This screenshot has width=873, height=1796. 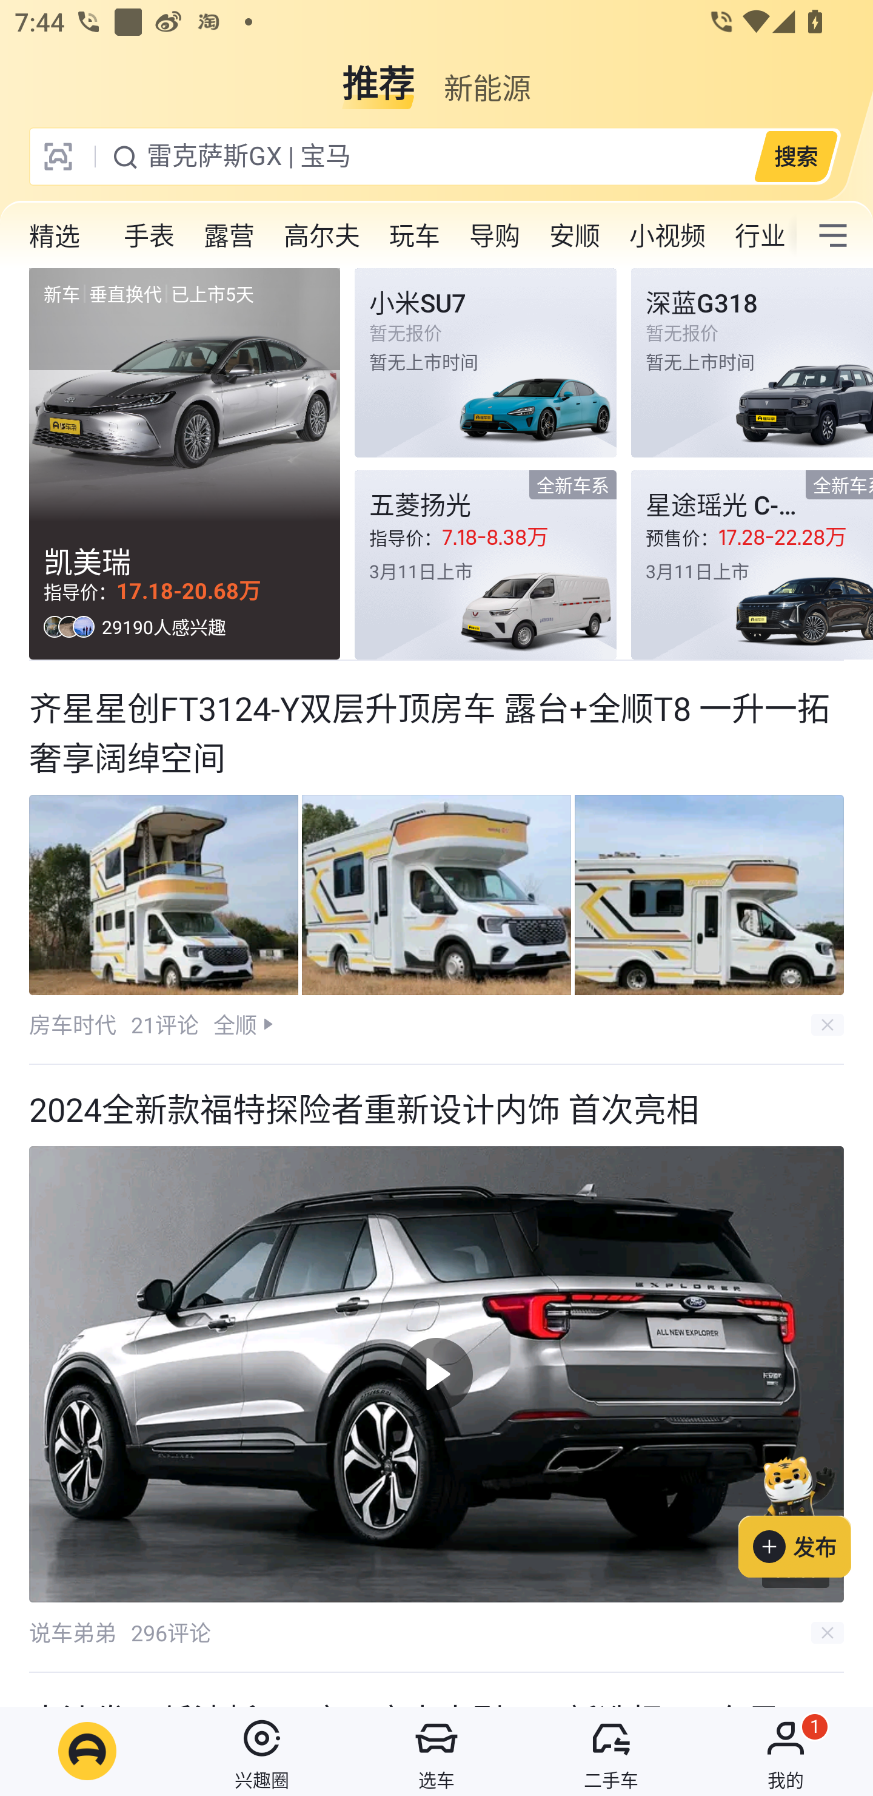 I want to click on 玩车, so click(x=415, y=235).